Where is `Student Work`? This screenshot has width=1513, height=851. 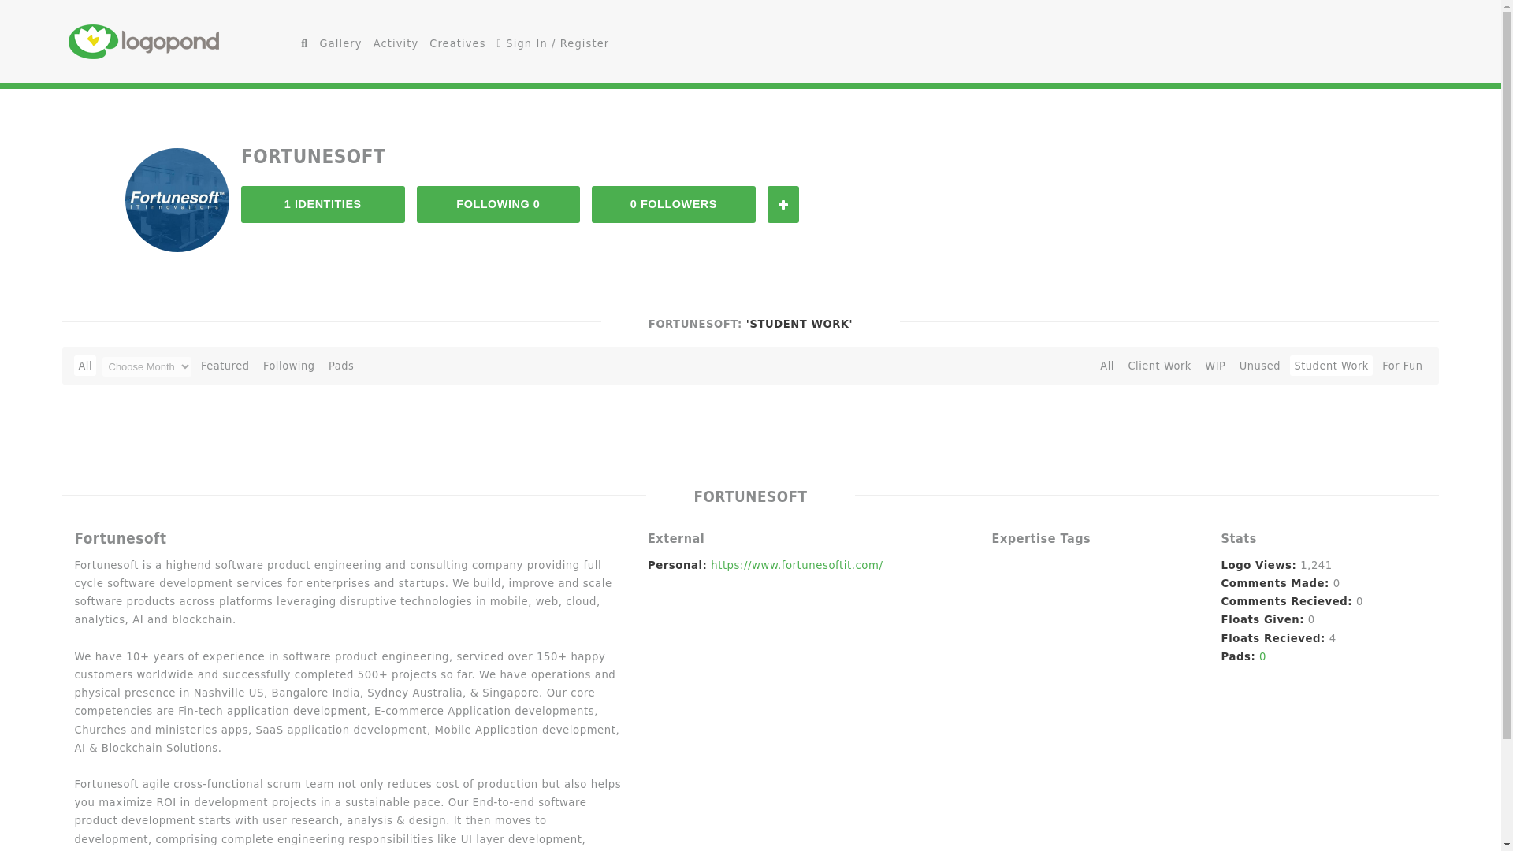
Student Work is located at coordinates (1331, 366).